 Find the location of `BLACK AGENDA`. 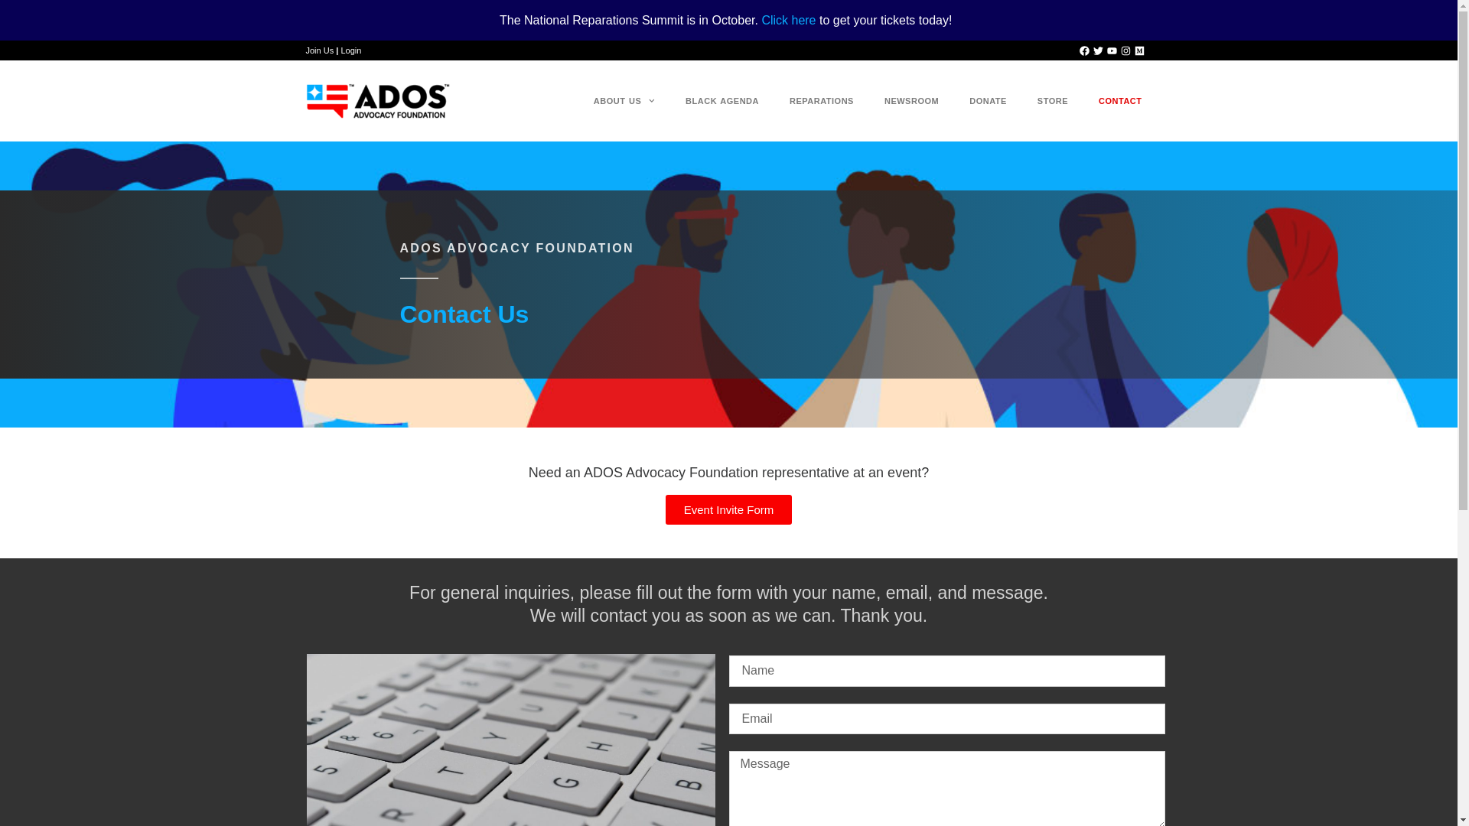

BLACK AGENDA is located at coordinates (721, 101).